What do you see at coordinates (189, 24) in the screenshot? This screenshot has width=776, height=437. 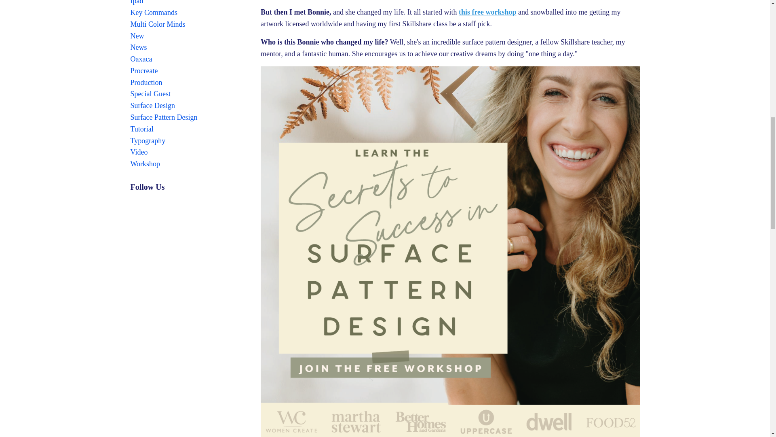 I see `Multi Color Minds` at bounding box center [189, 24].